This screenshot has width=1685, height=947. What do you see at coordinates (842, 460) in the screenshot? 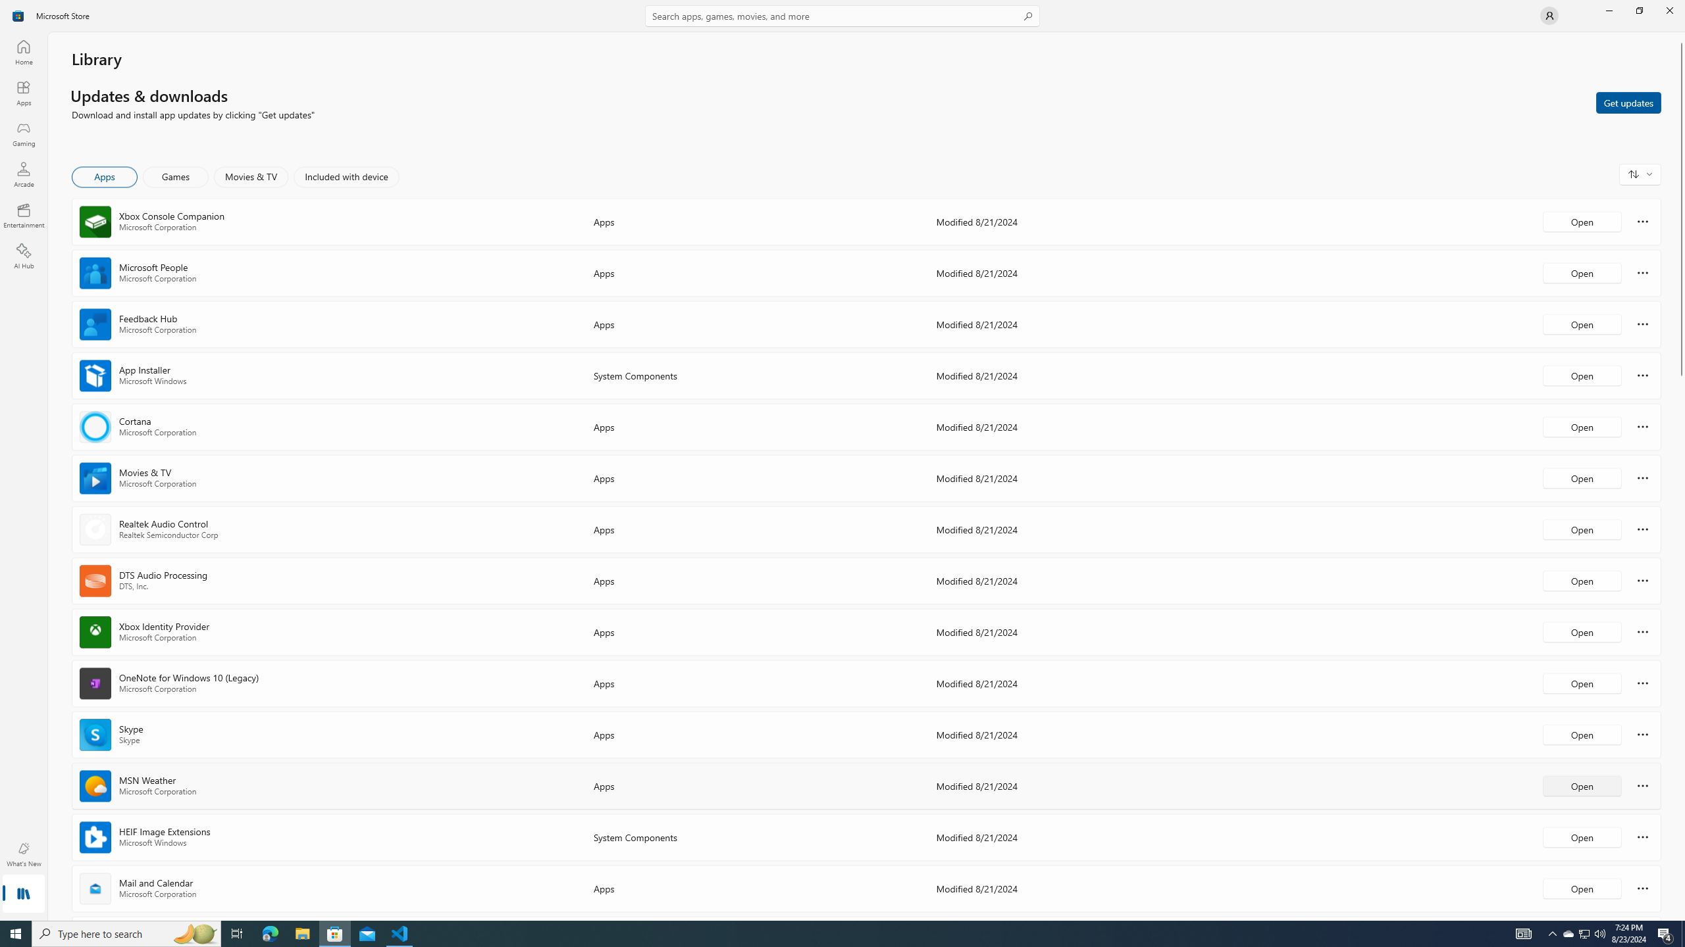
I see `AutomationID: NavigationControl` at bounding box center [842, 460].